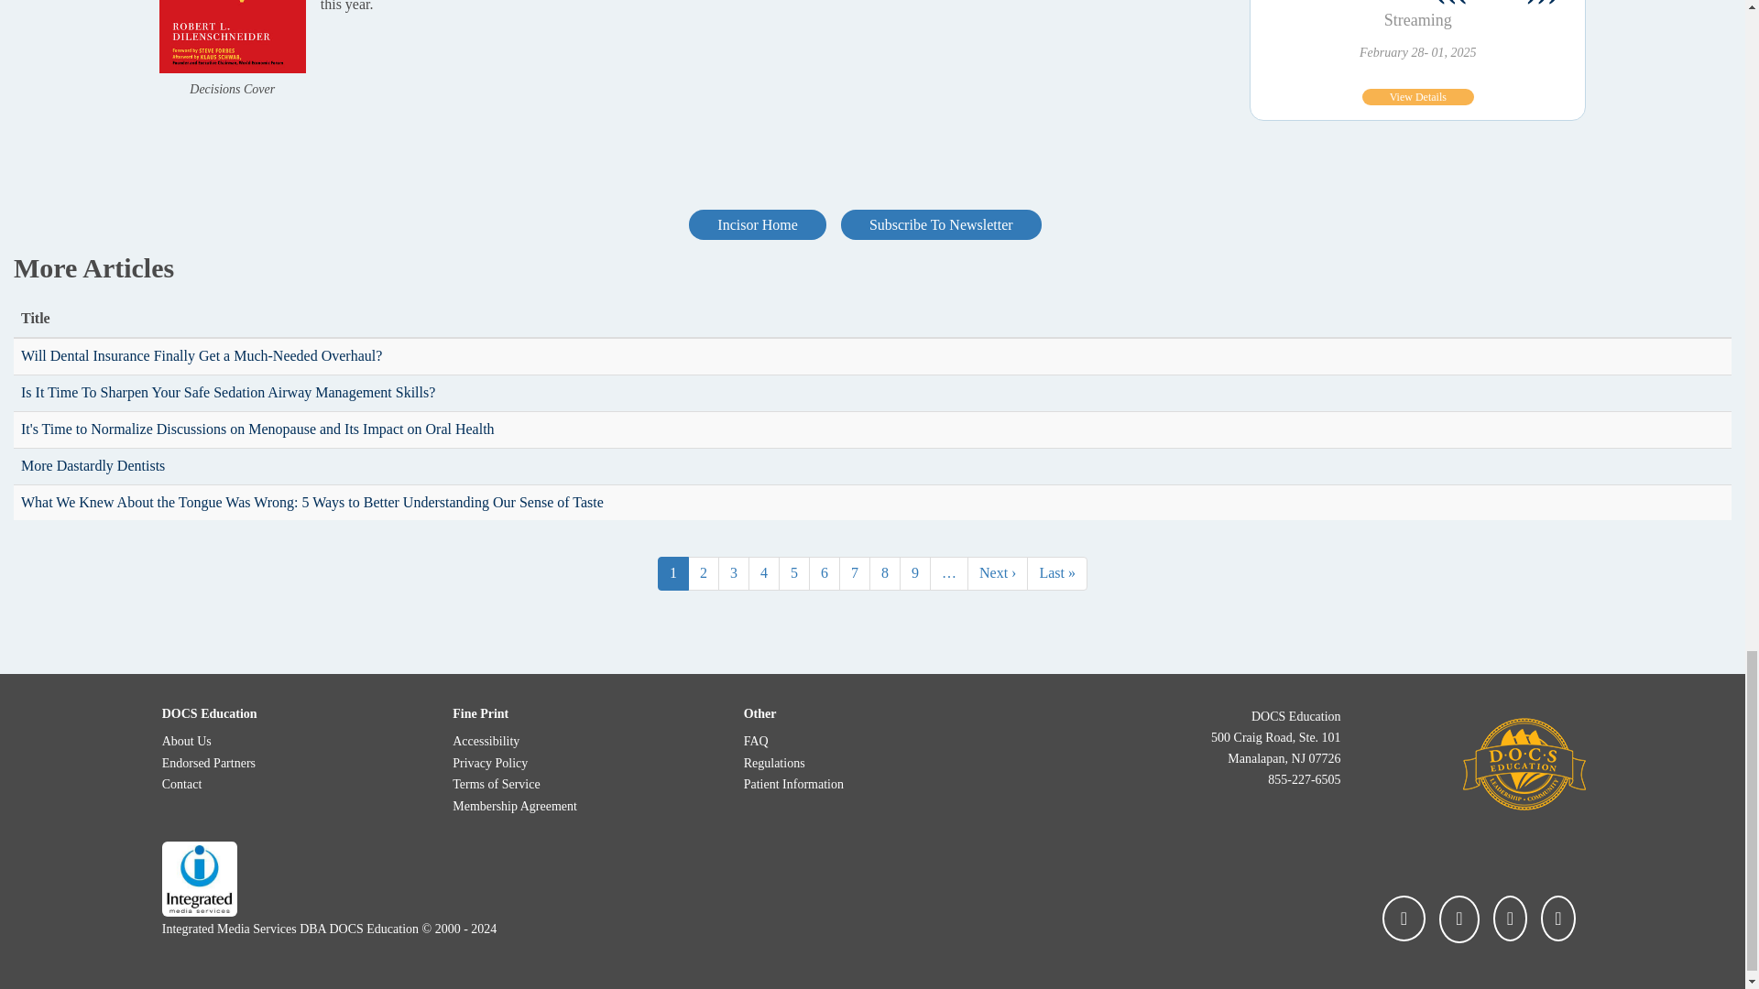 This screenshot has width=1759, height=989. Describe the element at coordinates (733, 573) in the screenshot. I see `Go to page 3` at that location.